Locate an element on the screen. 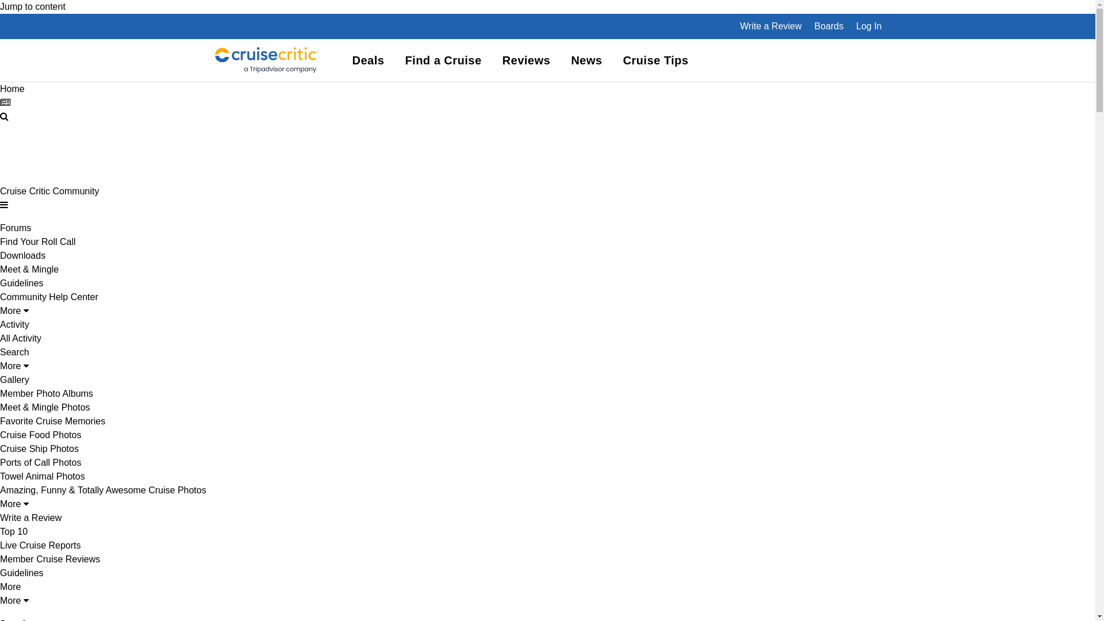 This screenshot has height=621, width=1104. Forums is located at coordinates (16, 228).